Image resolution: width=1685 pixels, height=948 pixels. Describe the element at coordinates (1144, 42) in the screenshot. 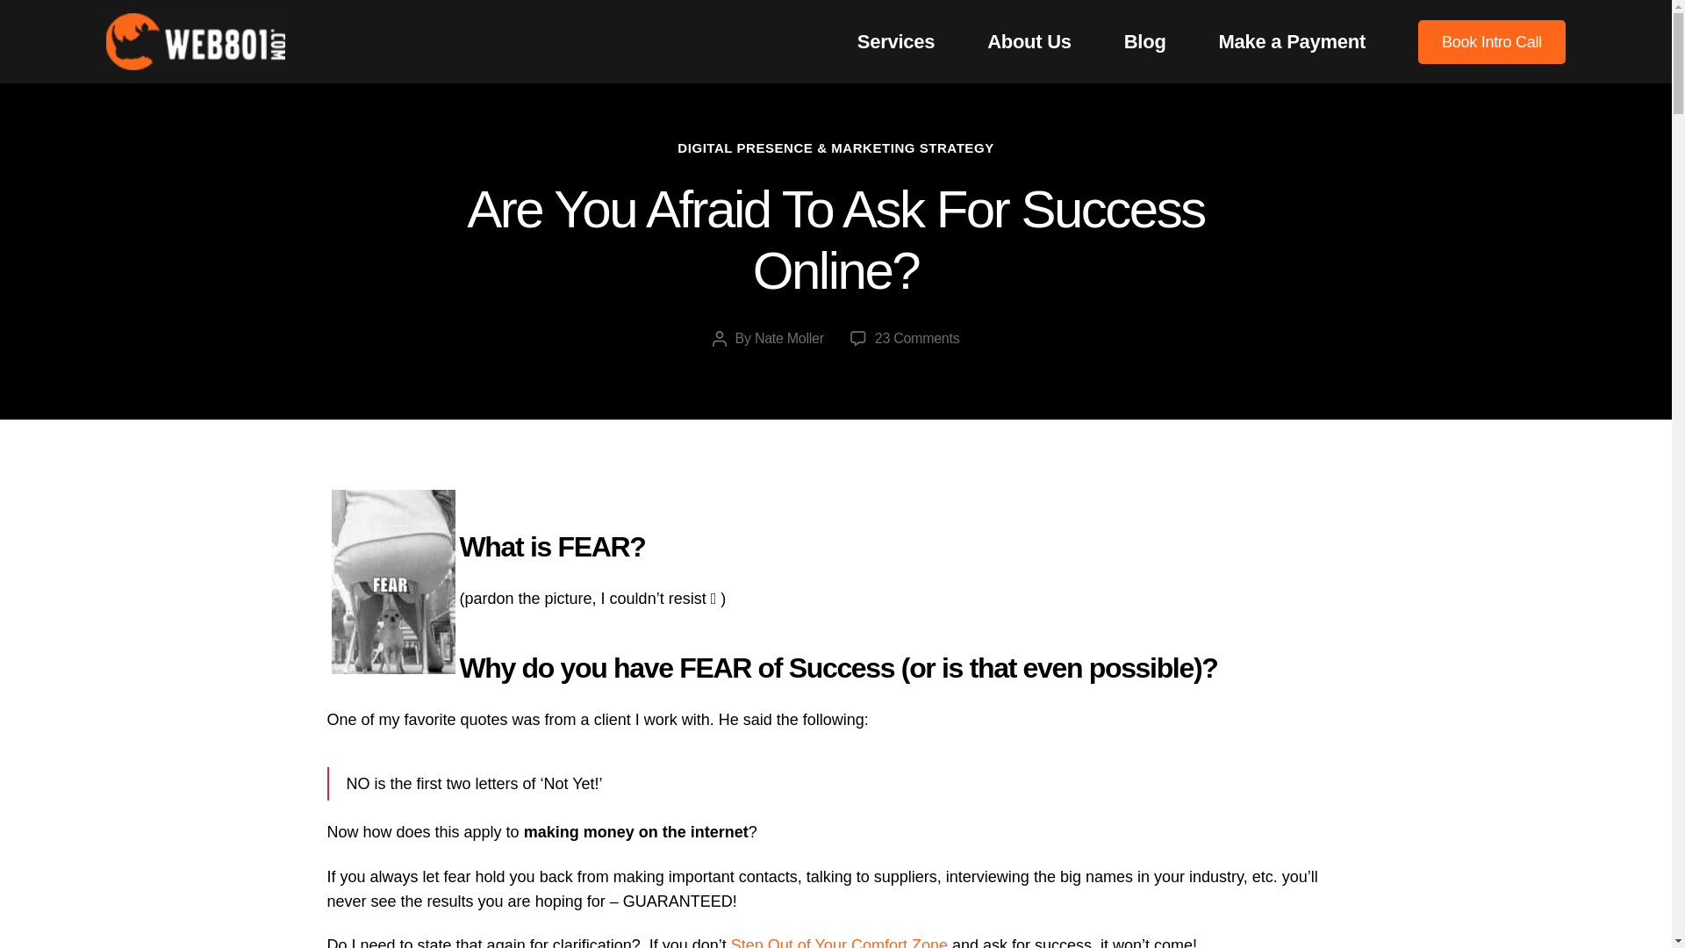

I see `Blog` at that location.